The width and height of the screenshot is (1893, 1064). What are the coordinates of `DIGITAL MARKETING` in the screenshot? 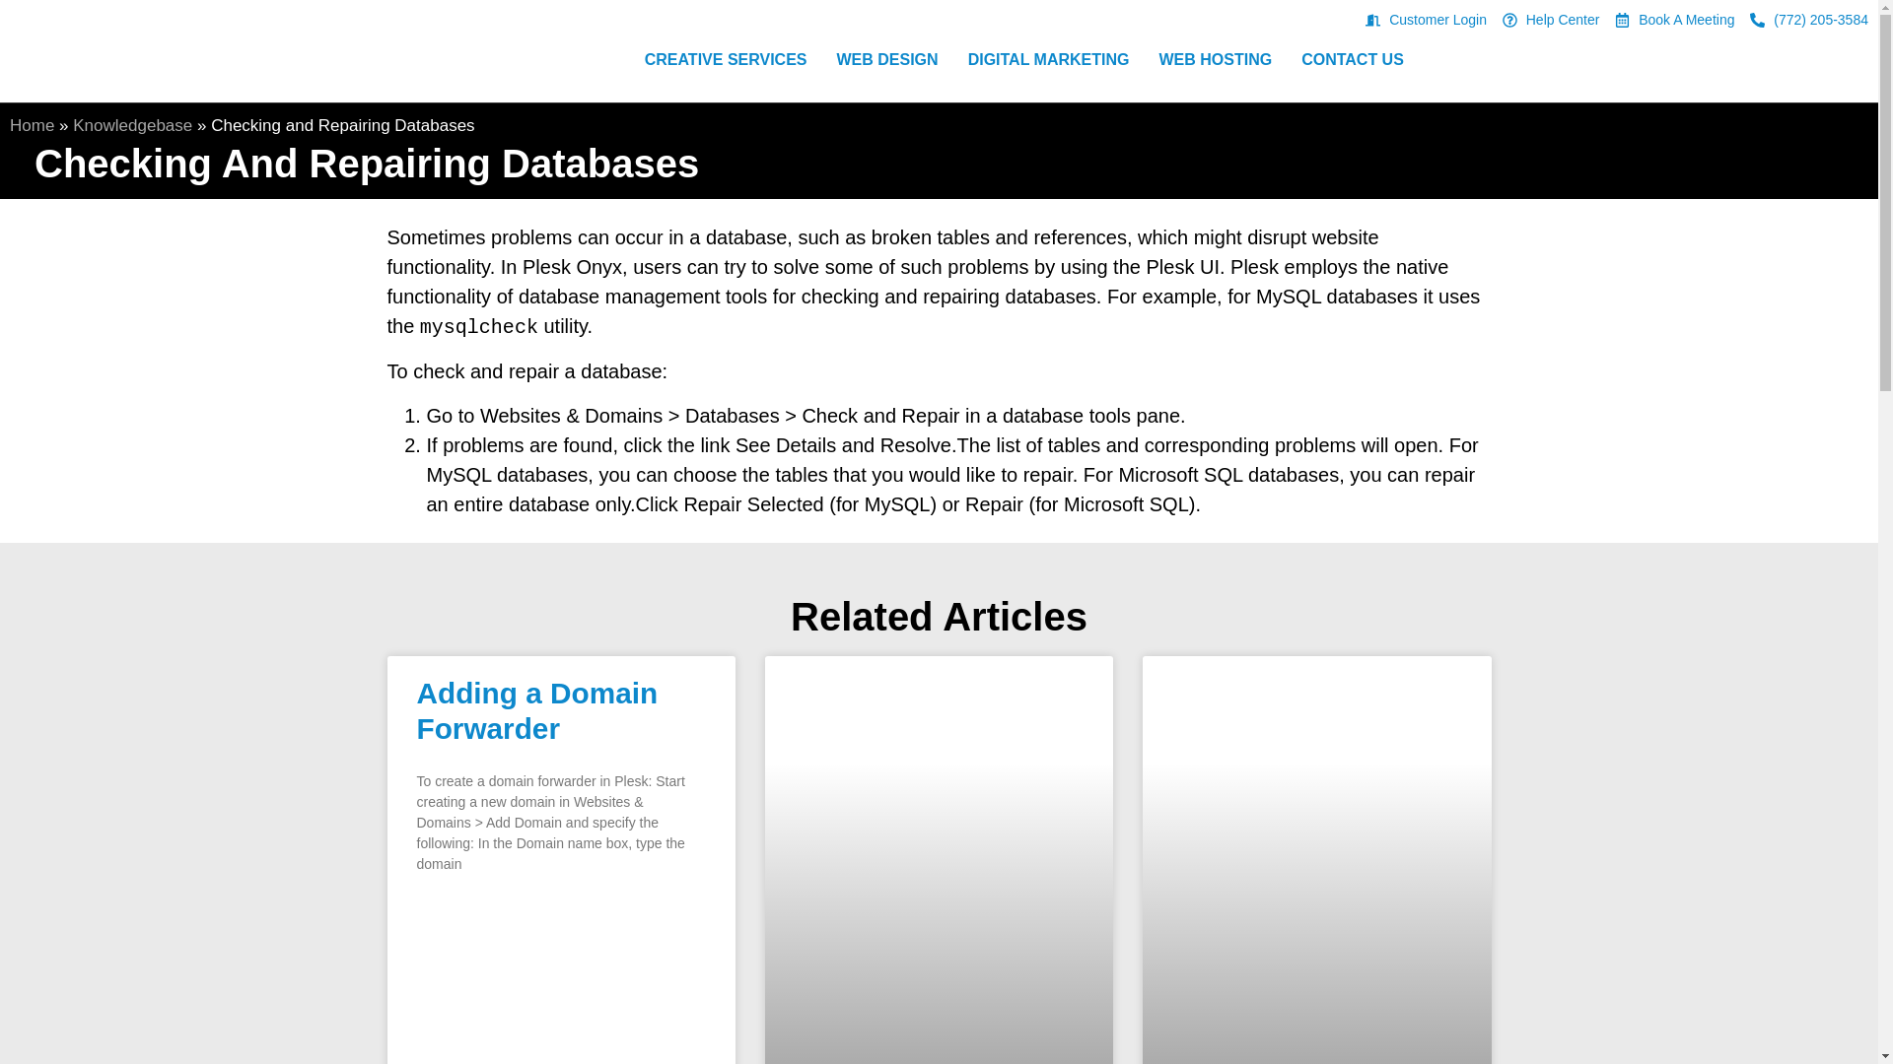 It's located at (1049, 59).